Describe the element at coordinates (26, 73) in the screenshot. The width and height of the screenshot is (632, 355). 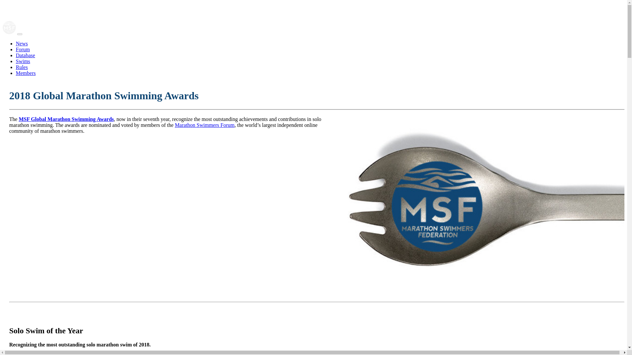
I see `Members` at that location.